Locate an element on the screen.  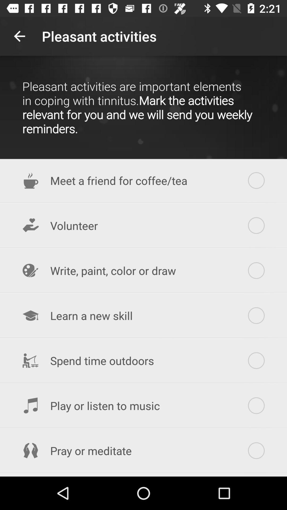
jump until explore a neighborhood is located at coordinates (143, 475).